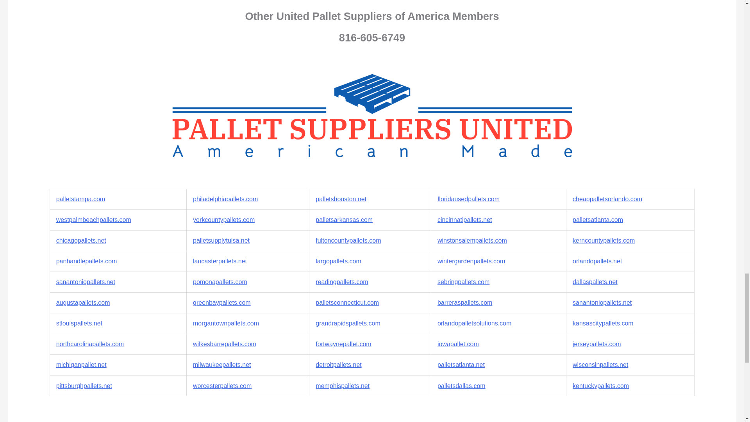 This screenshot has height=422, width=750. I want to click on cheappalletsorlando.com, so click(607, 199).